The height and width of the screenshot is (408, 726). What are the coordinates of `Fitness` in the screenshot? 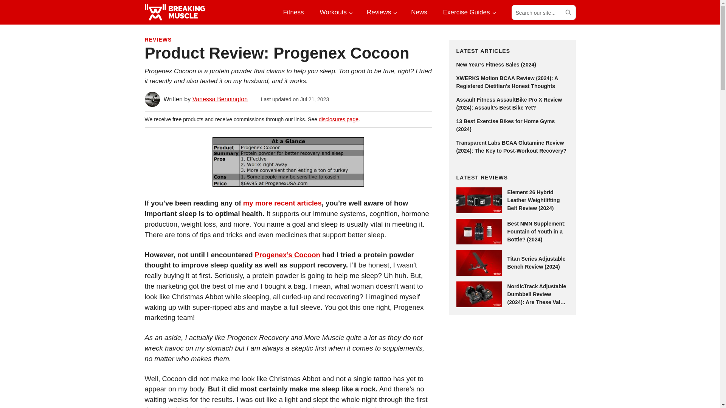 It's located at (293, 12).